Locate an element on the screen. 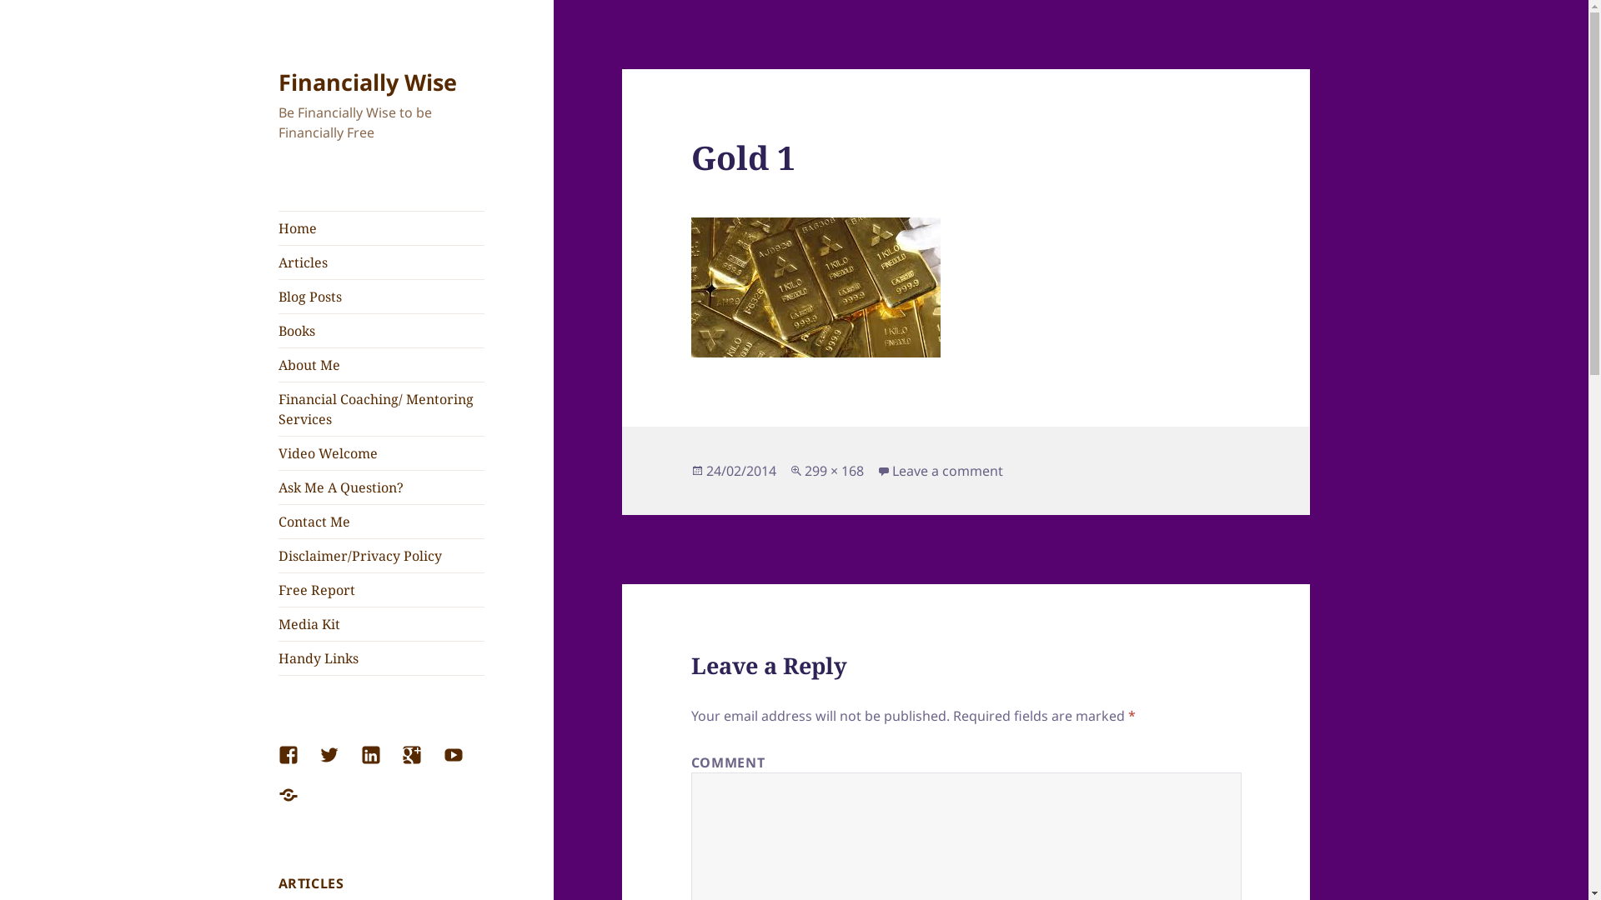 This screenshot has width=1601, height=900. Blog Posts is located at coordinates (382, 297).